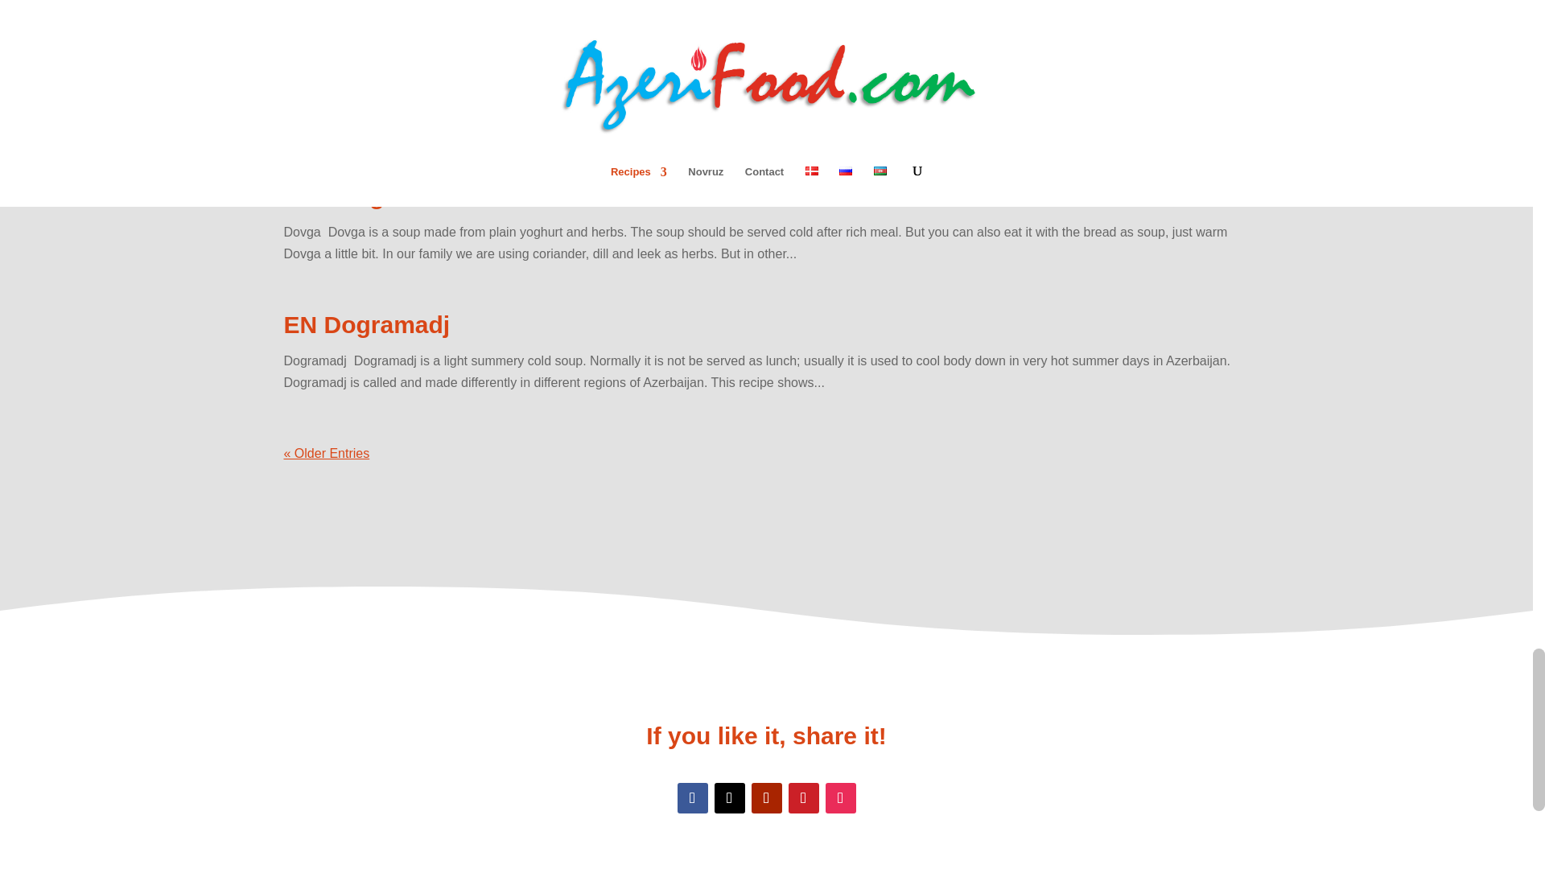  Describe the element at coordinates (840, 798) in the screenshot. I see `Follow on Instagram` at that location.